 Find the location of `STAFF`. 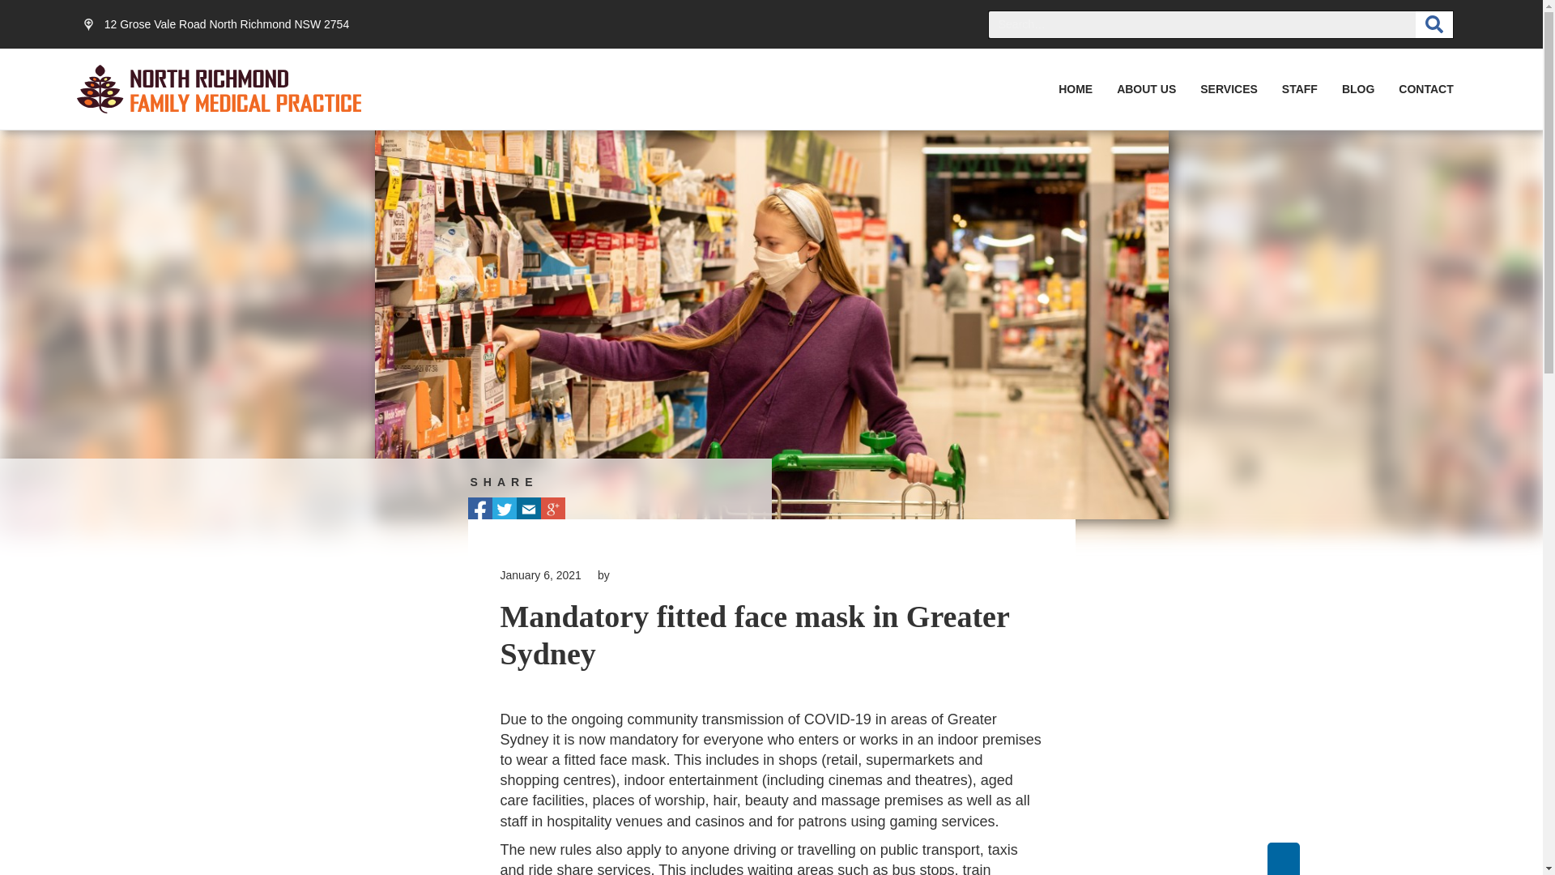

STAFF is located at coordinates (1300, 89).